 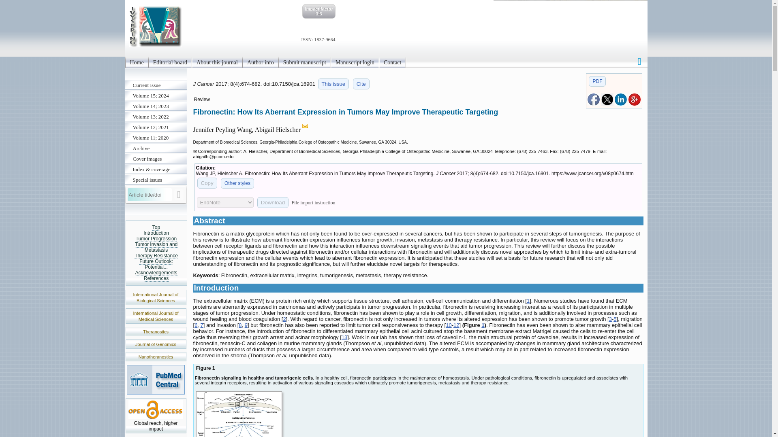 I want to click on Journal of Genomics, so click(x=156, y=344).